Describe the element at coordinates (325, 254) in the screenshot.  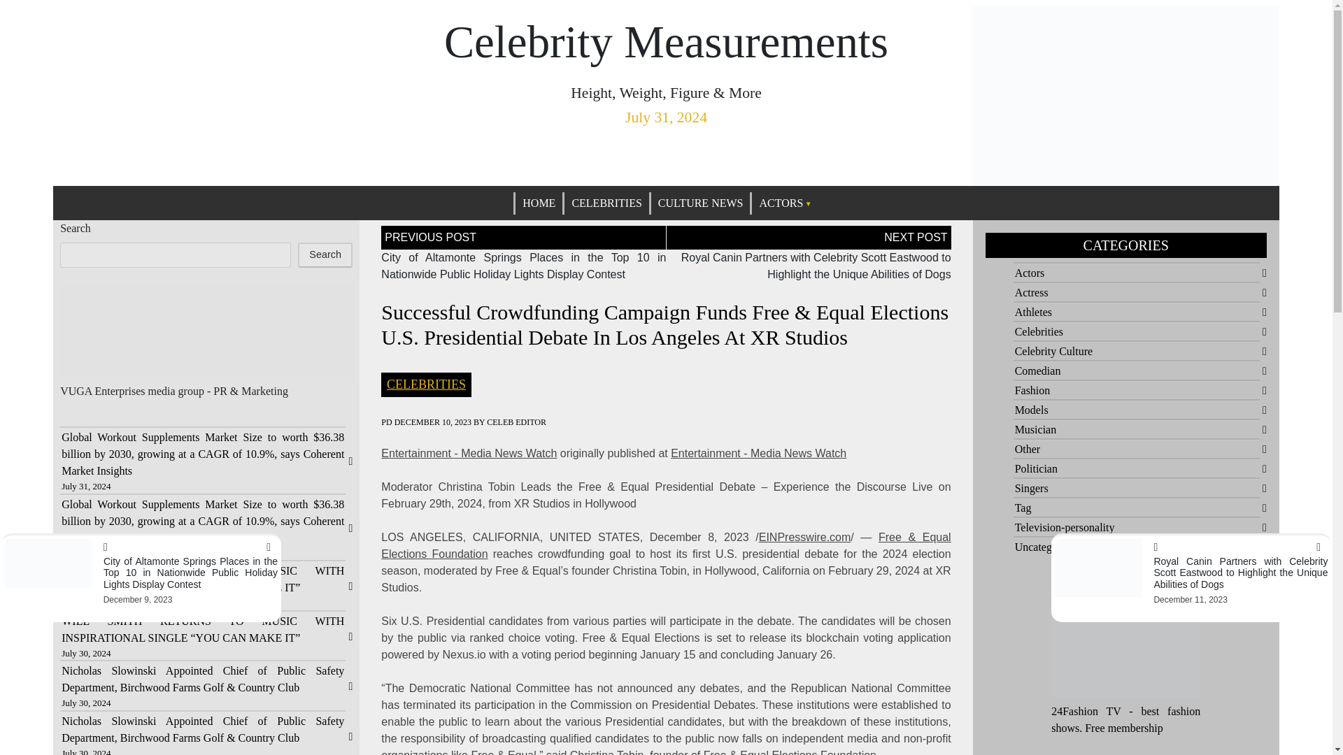
I see `Search` at that location.